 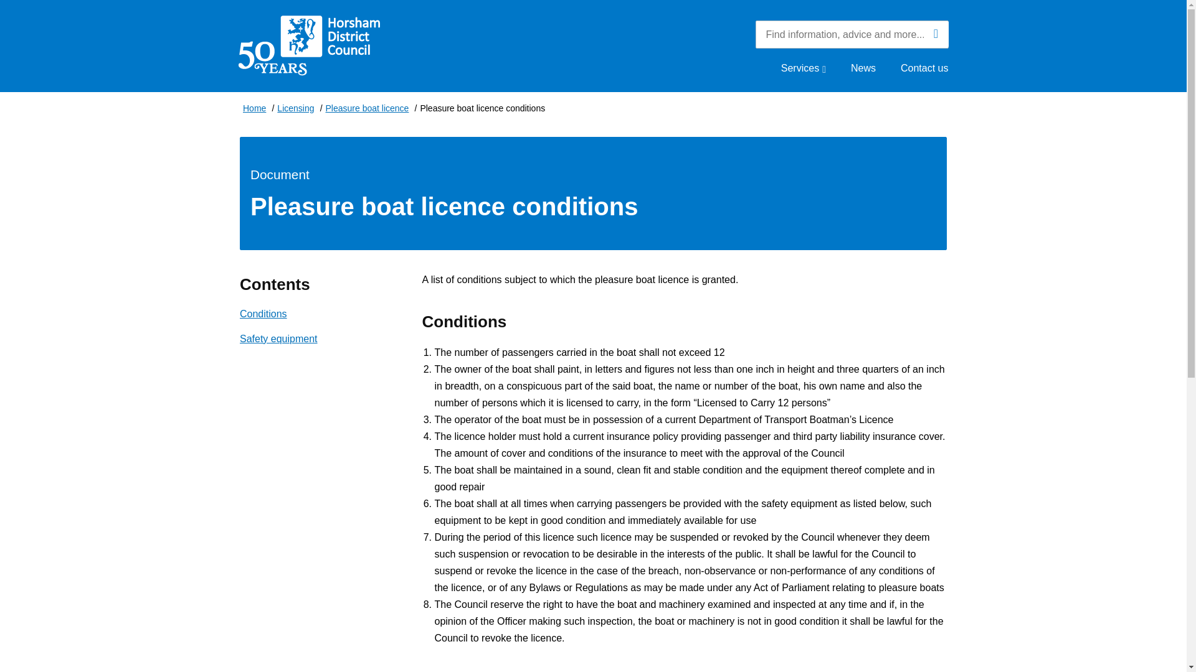 I want to click on Pleasure boat licence, so click(x=367, y=110).